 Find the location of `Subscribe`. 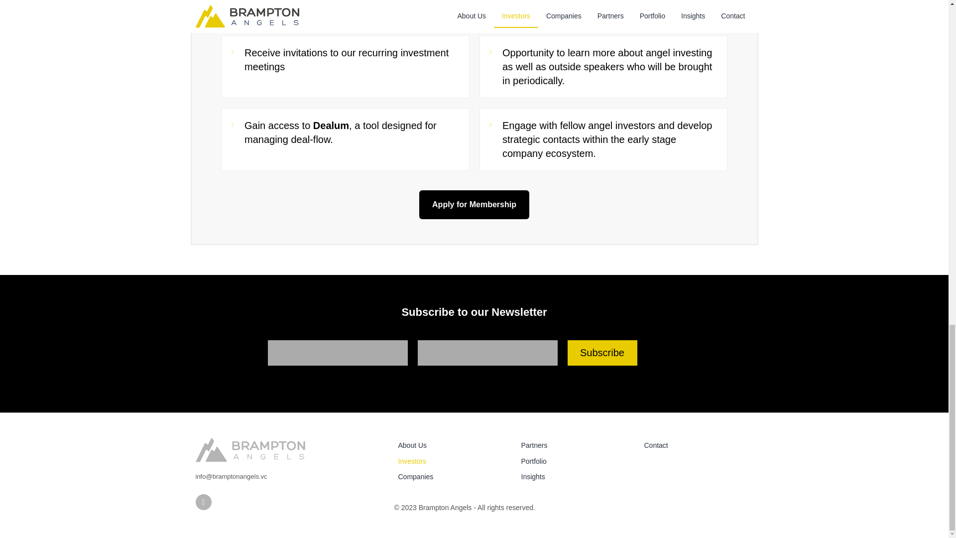

Subscribe is located at coordinates (602, 353).